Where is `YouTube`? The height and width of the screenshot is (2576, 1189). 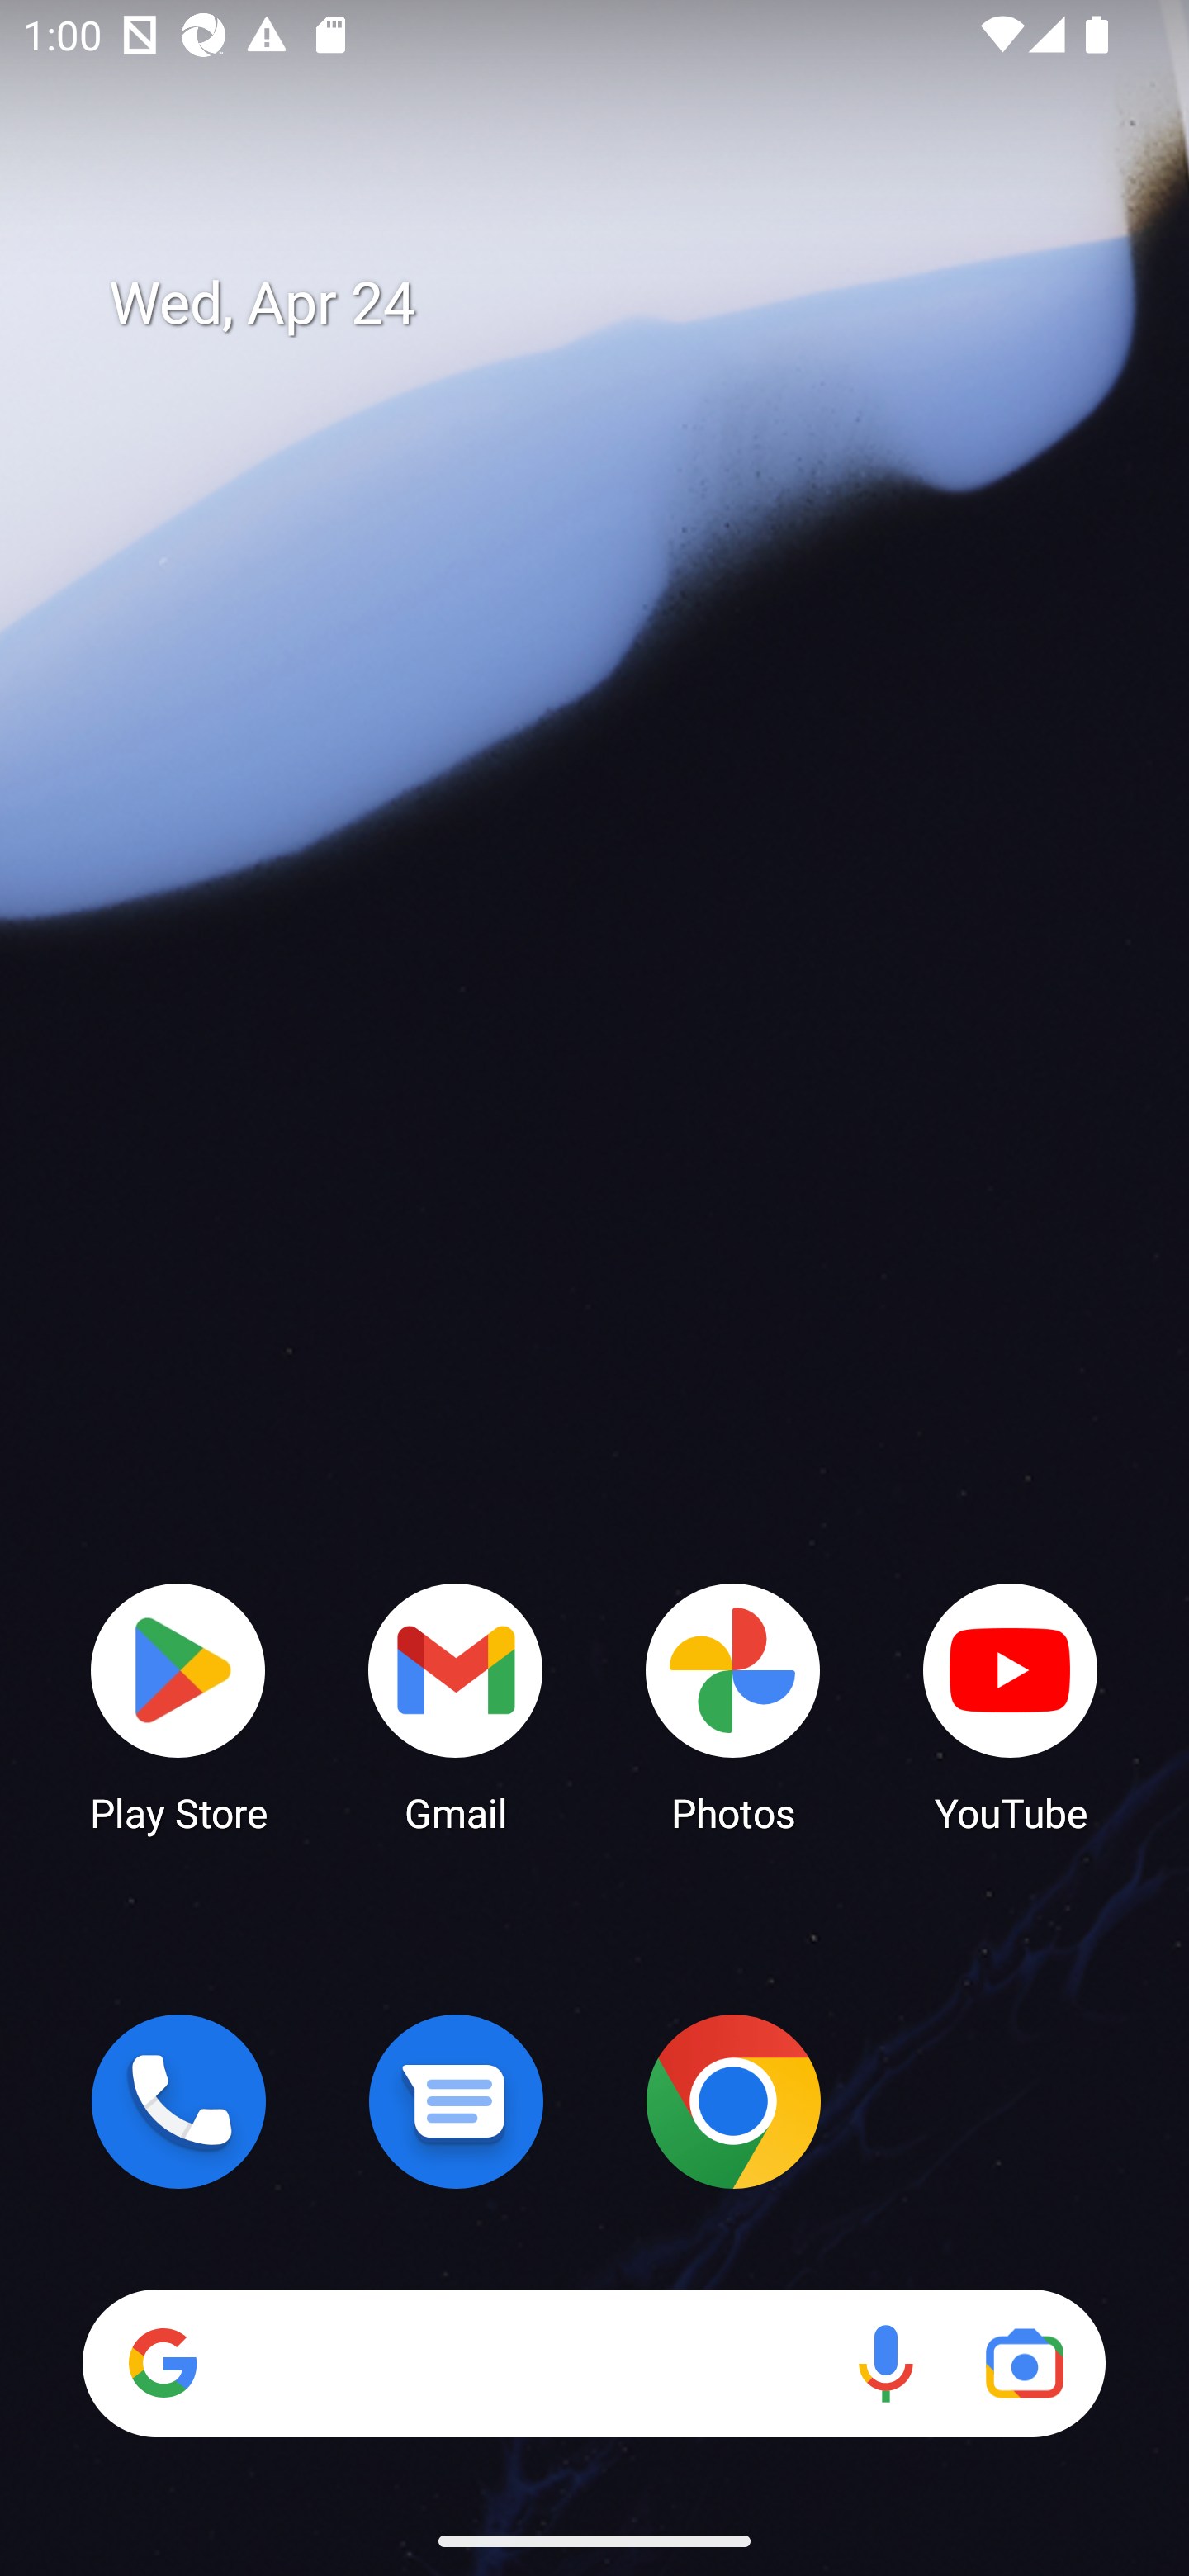
YouTube is located at coordinates (1011, 1706).